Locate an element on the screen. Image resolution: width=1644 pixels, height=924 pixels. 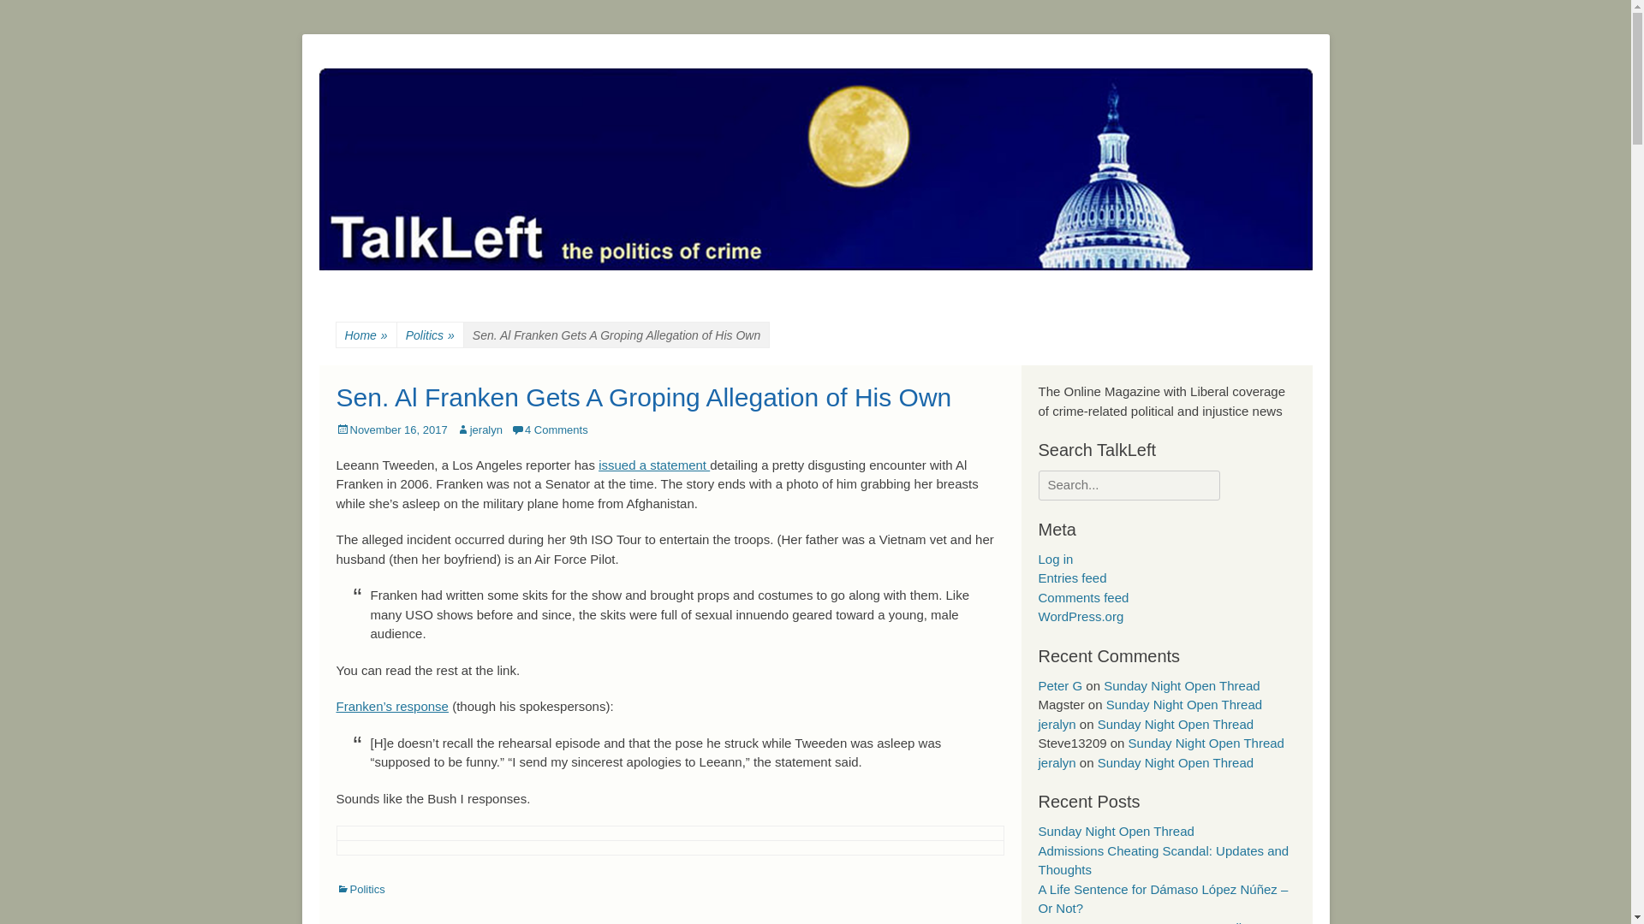
Sunday Night Open Thread is located at coordinates (1115, 831).